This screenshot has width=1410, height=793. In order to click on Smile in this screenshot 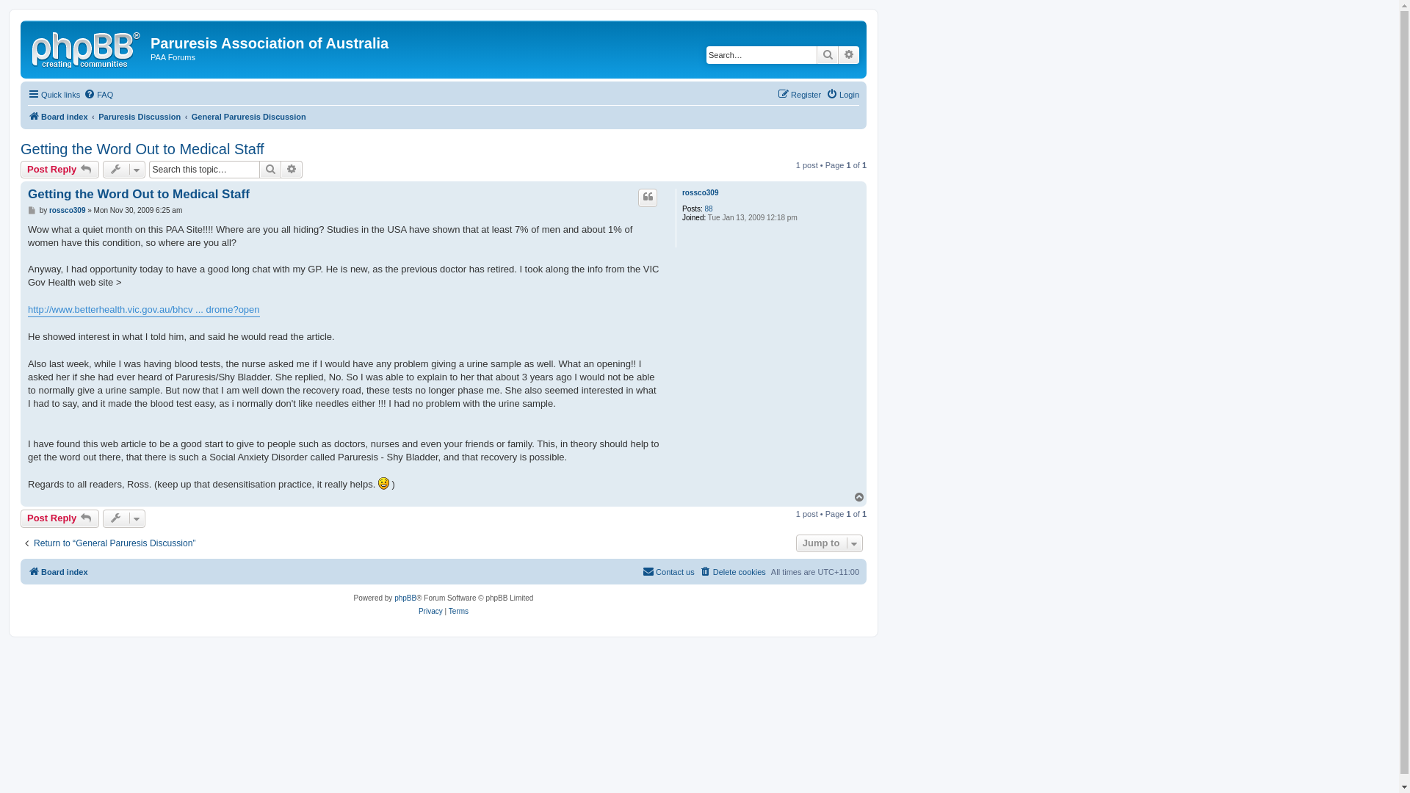, I will do `click(383, 483)`.